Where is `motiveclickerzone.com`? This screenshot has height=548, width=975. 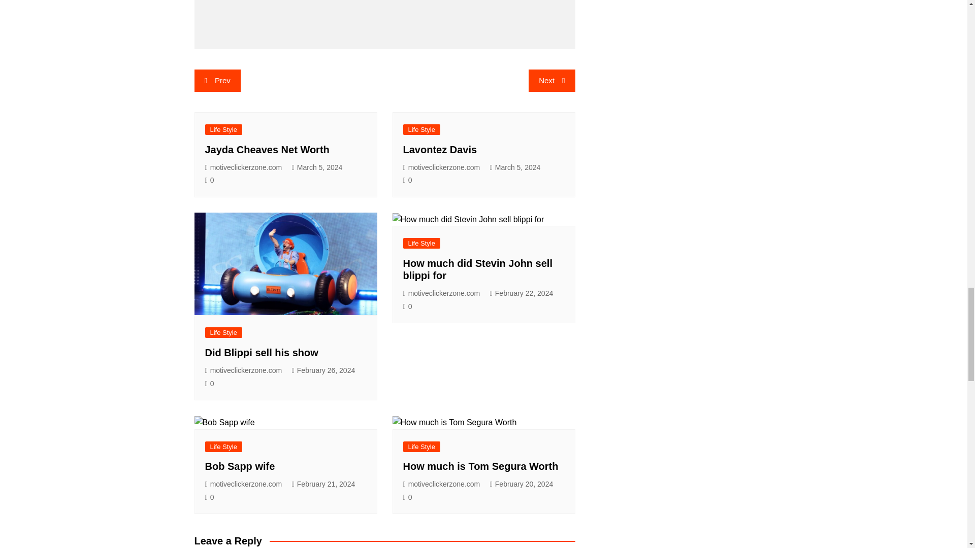 motiveclickerzone.com is located at coordinates (244, 167).